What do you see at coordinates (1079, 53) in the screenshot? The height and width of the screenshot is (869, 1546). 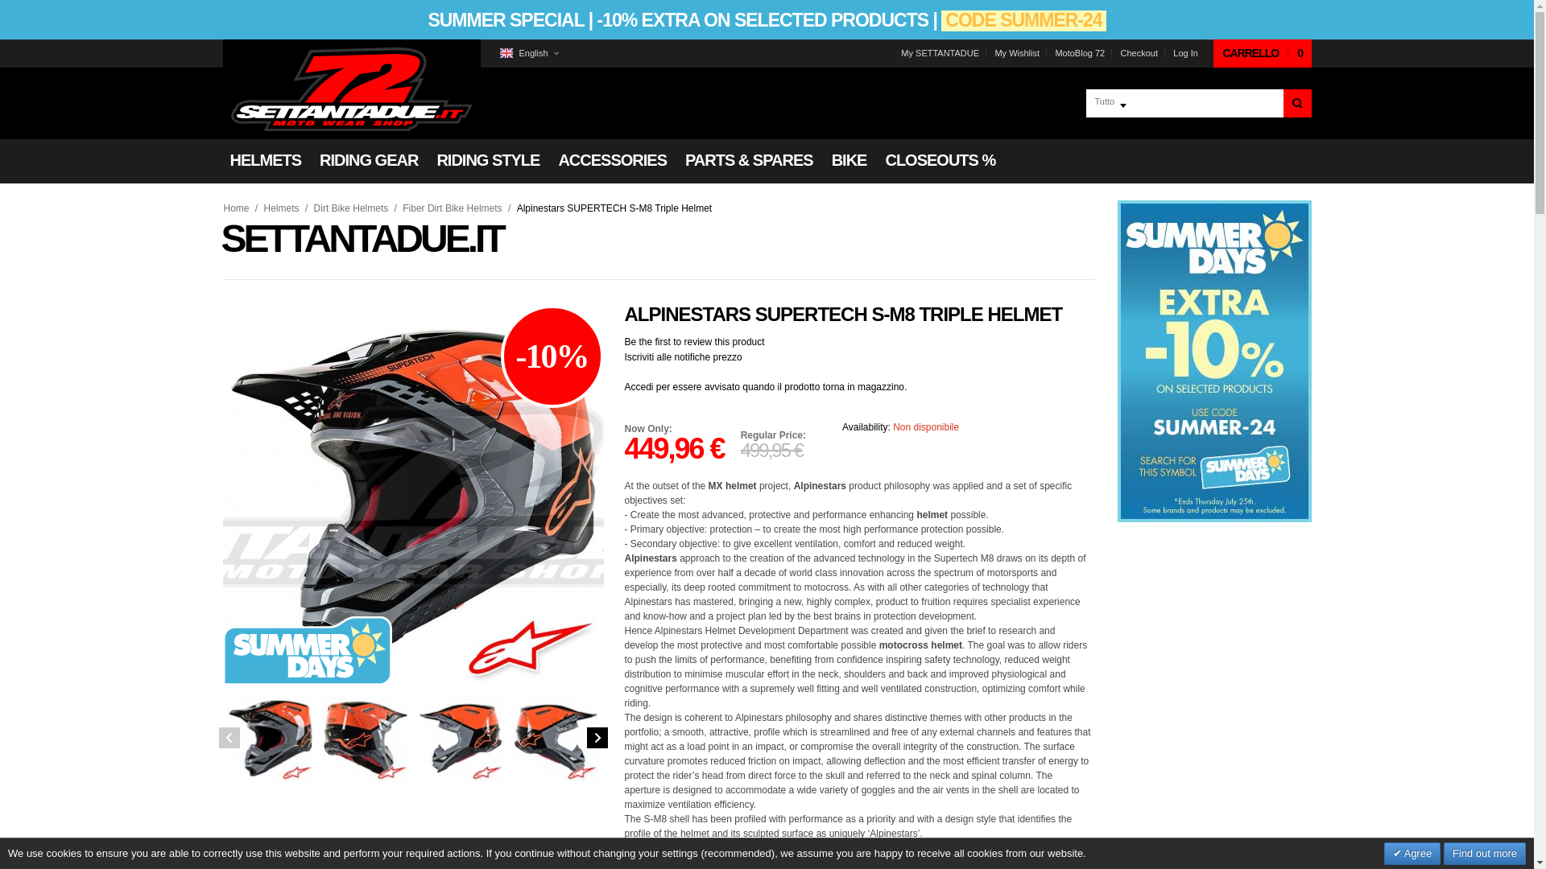 I see `MotoBlog 72` at bounding box center [1079, 53].